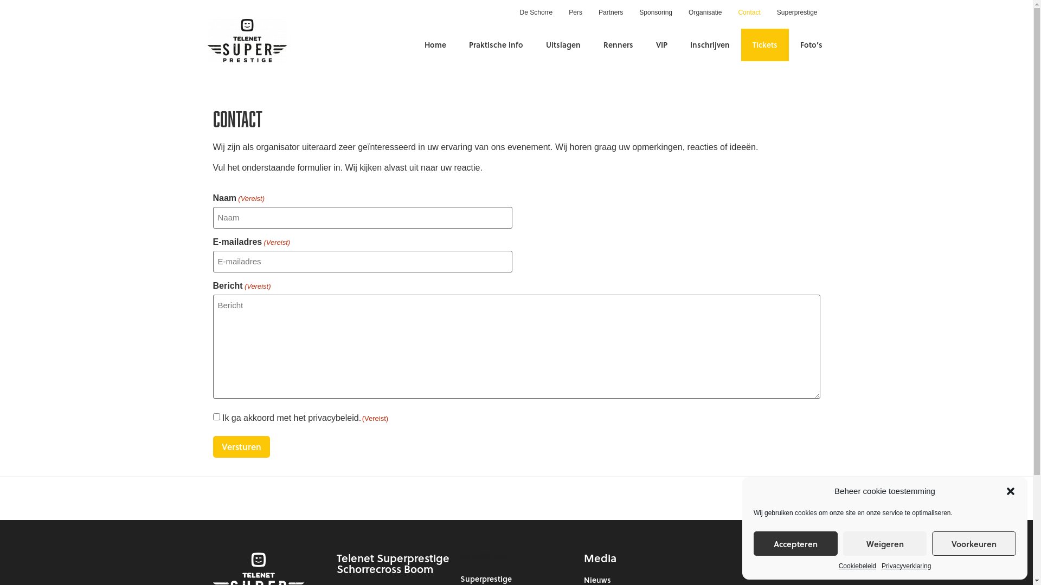 The width and height of the screenshot is (1041, 585). I want to click on Superprestige, so click(516, 578).